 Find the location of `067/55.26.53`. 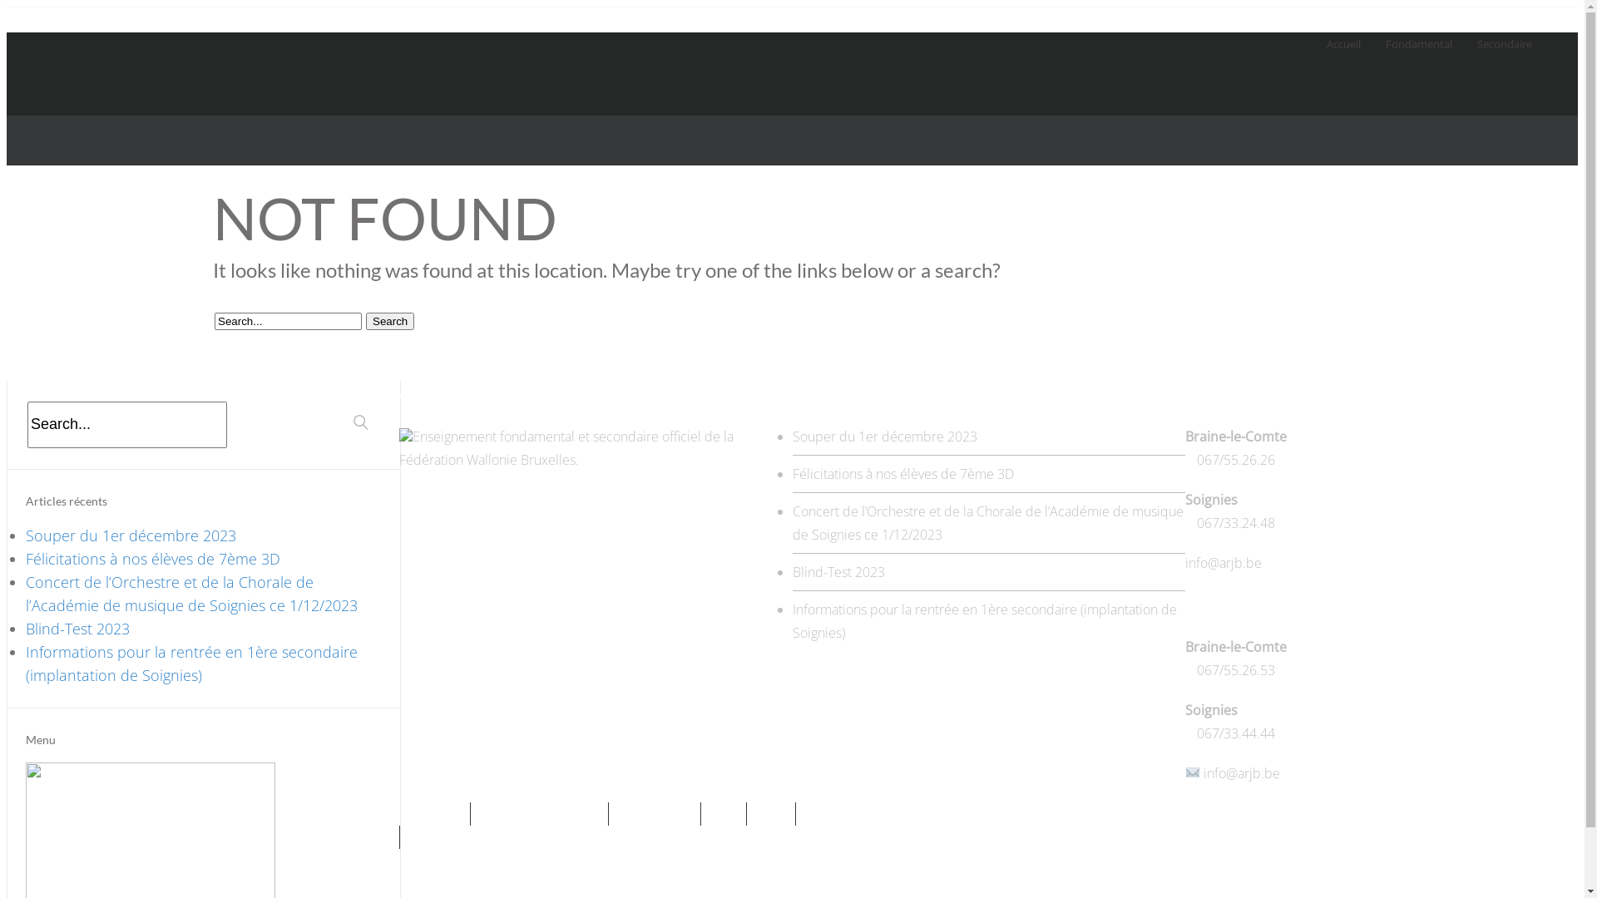

067/55.26.53 is located at coordinates (1236, 670).